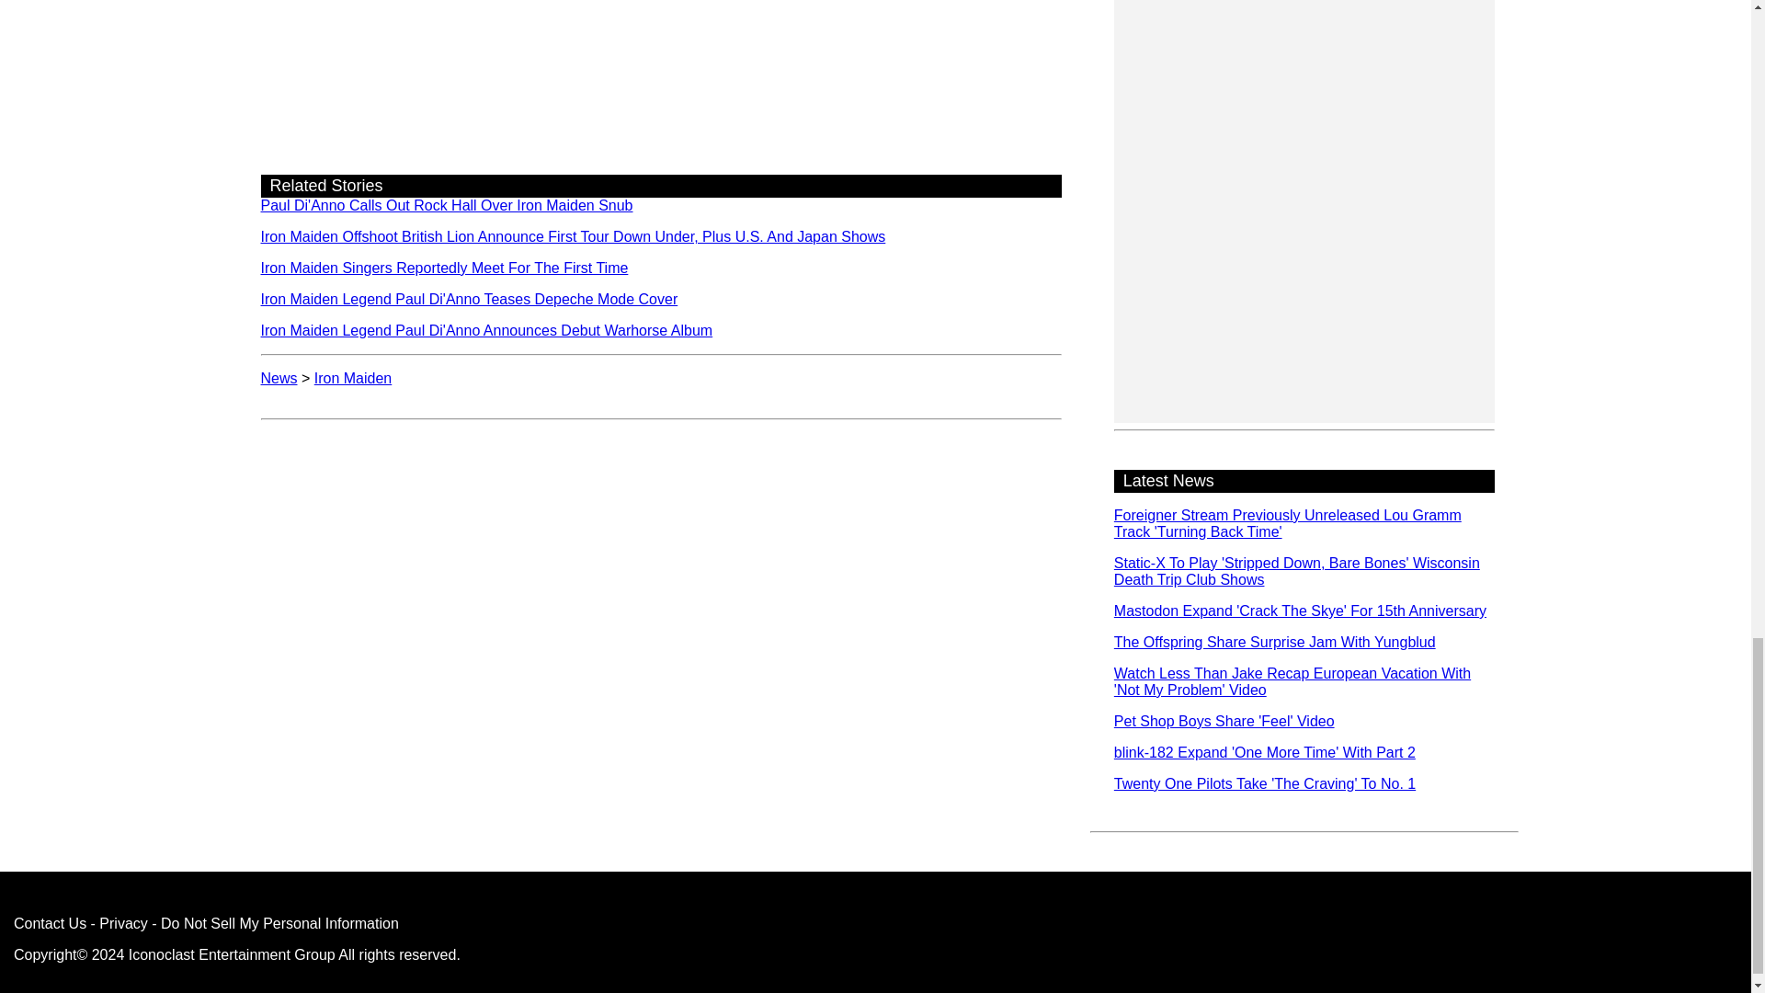 The height and width of the screenshot is (993, 1765). What do you see at coordinates (279, 378) in the screenshot?
I see `News` at bounding box center [279, 378].